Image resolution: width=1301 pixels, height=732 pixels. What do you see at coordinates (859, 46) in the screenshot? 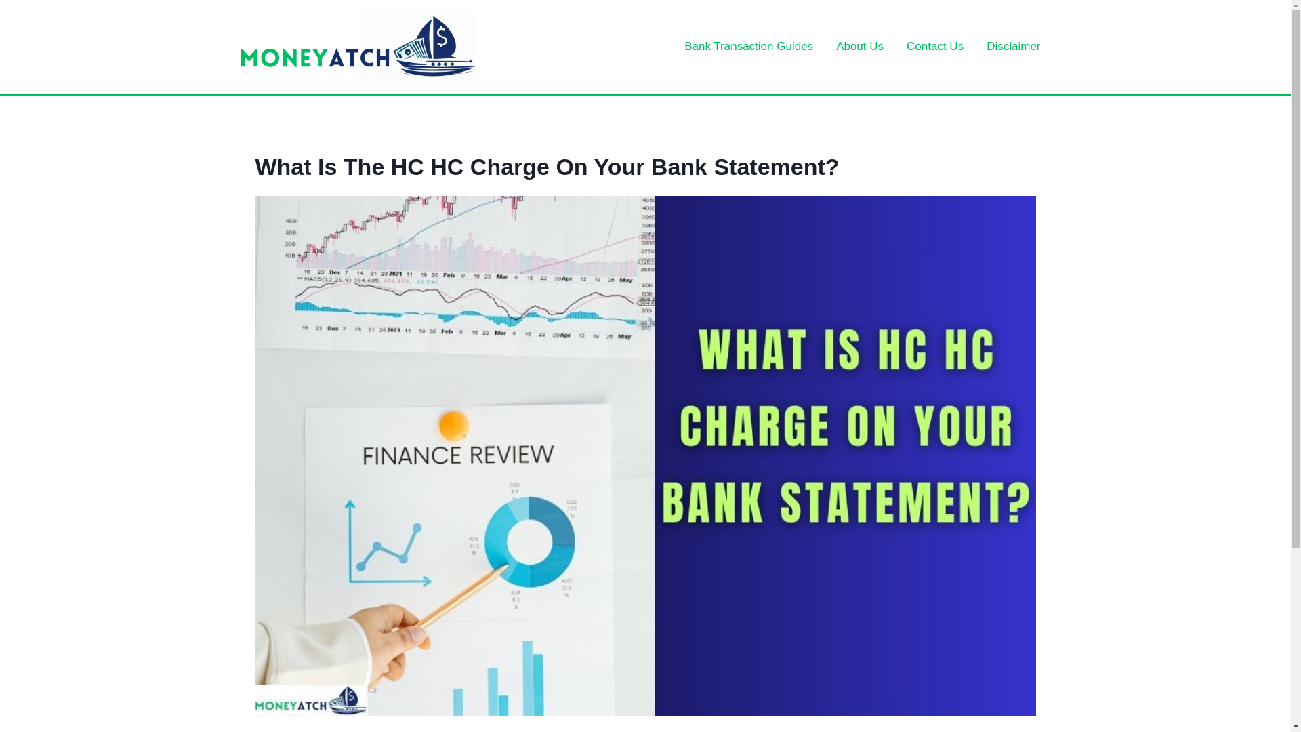
I see `About Us` at bounding box center [859, 46].